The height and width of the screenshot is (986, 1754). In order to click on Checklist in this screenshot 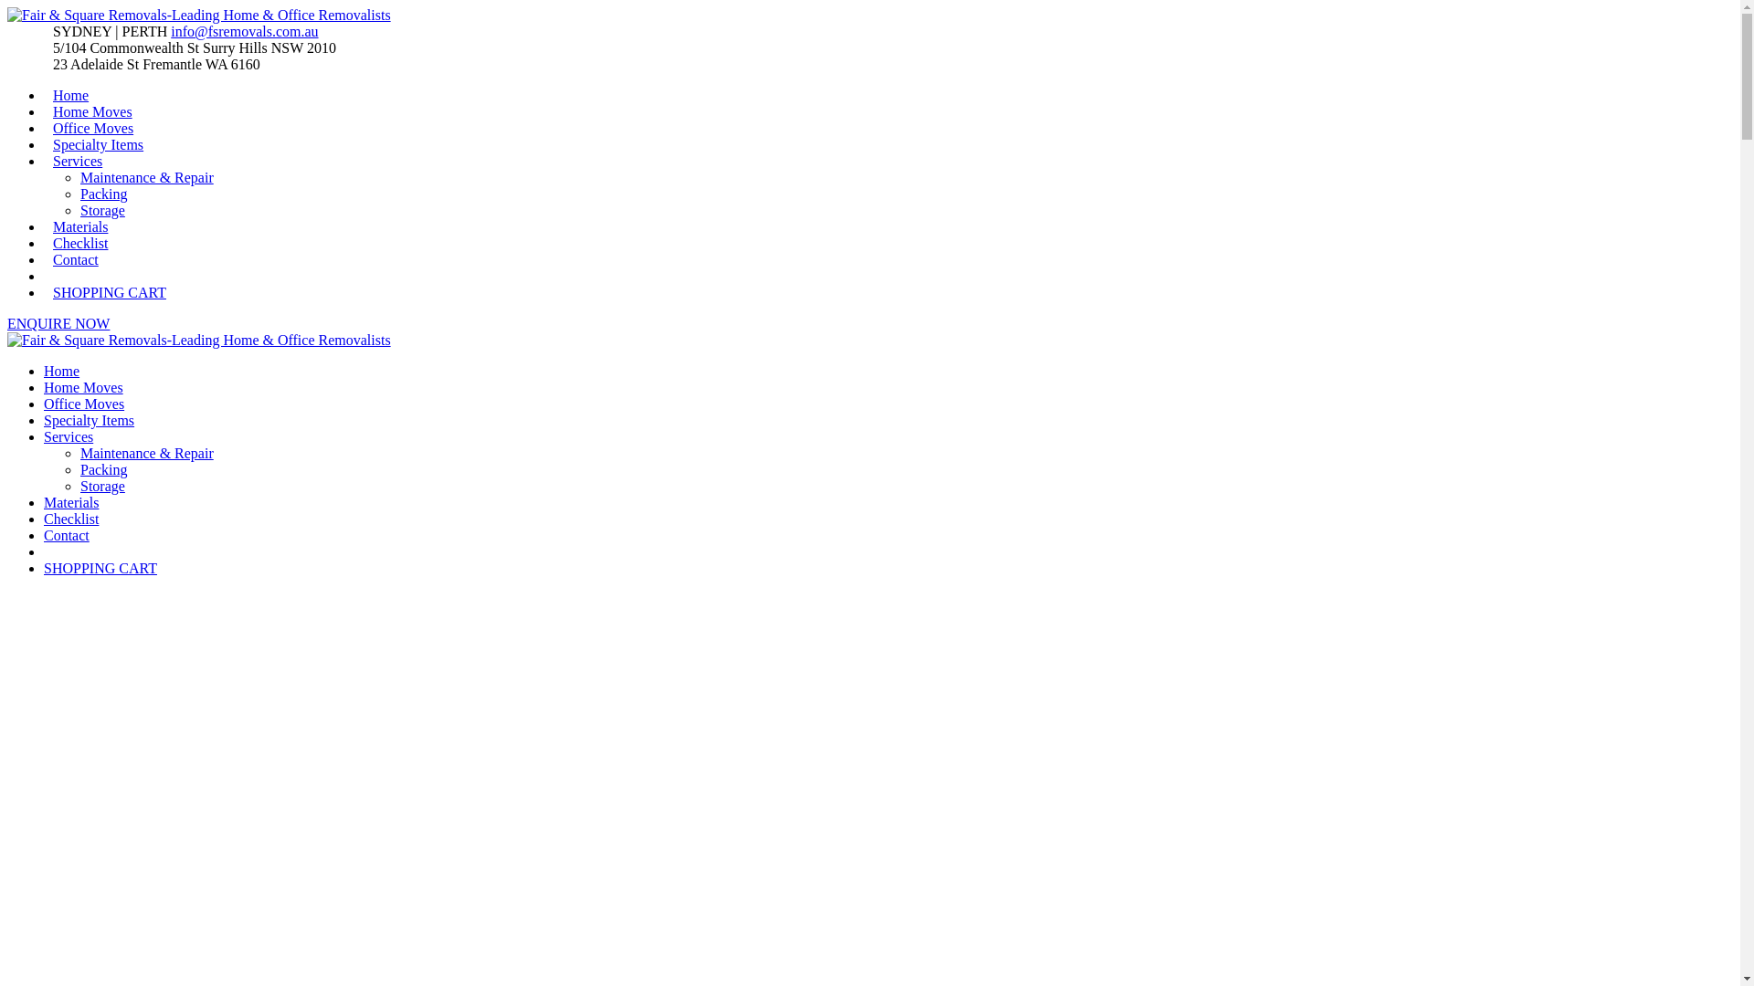, I will do `click(71, 519)`.